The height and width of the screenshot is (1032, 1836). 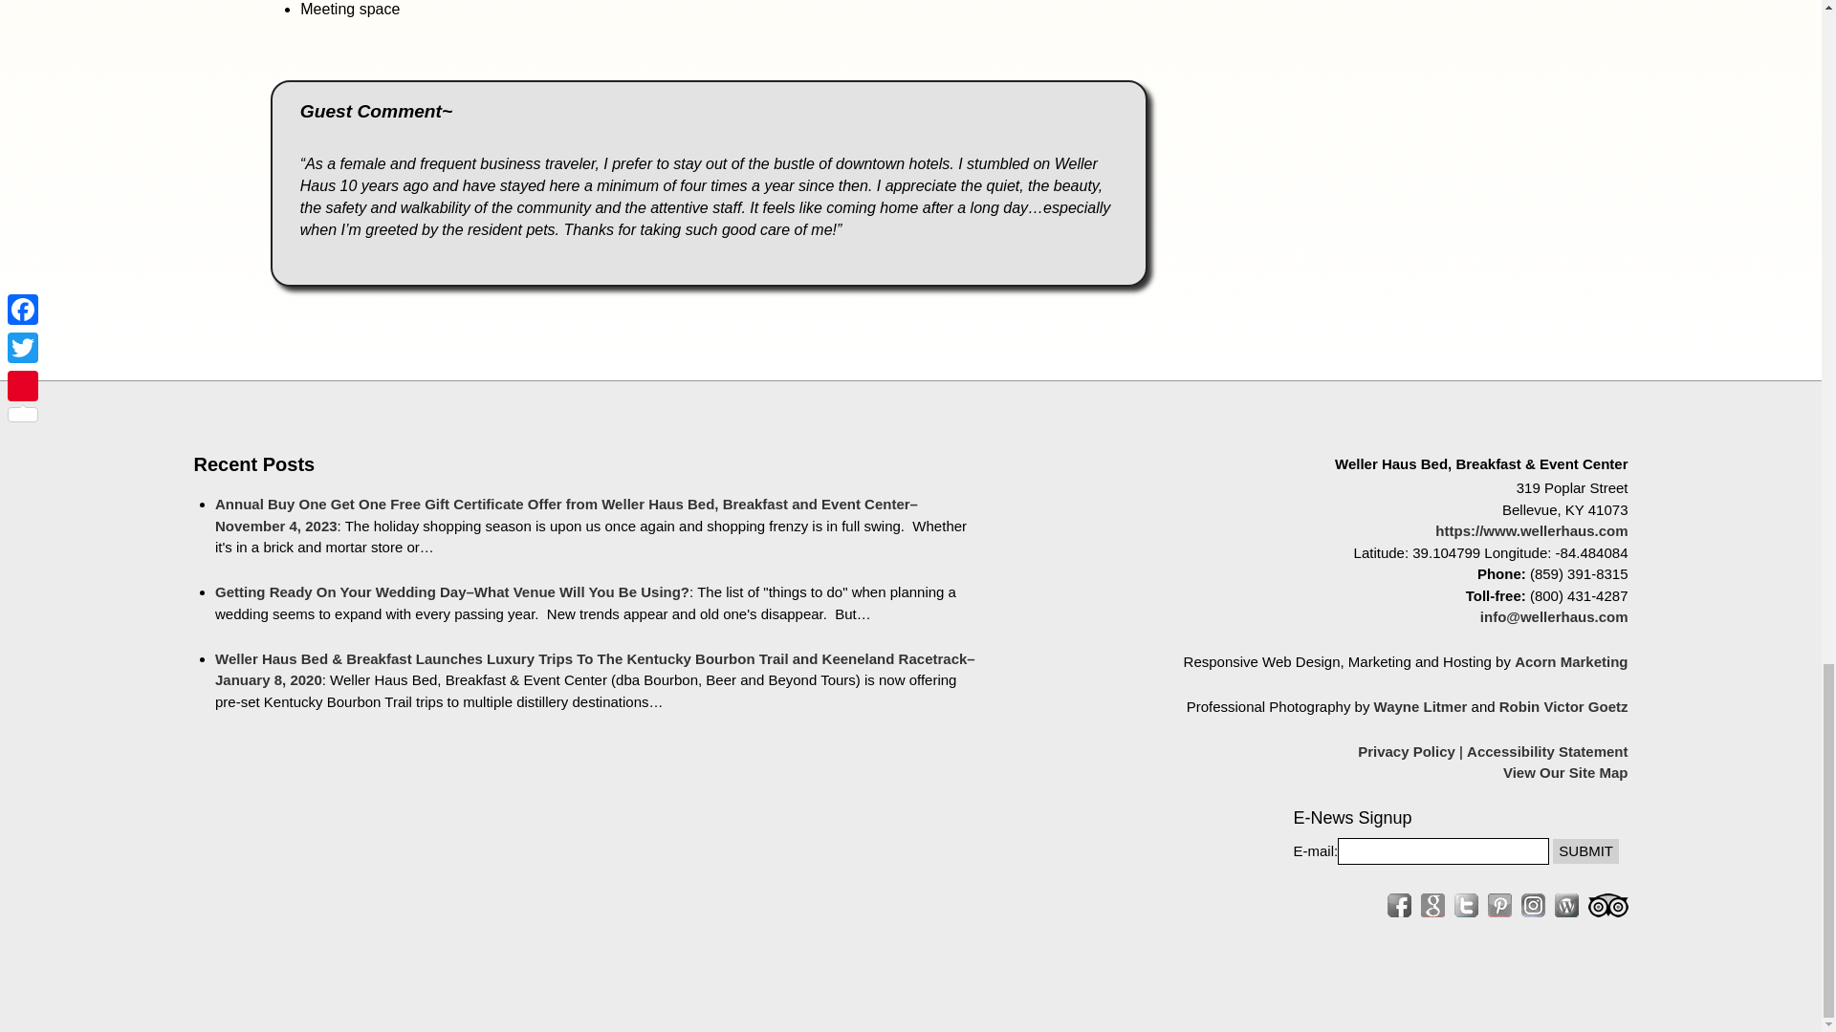 What do you see at coordinates (1532, 906) in the screenshot?
I see `View us on Instagram` at bounding box center [1532, 906].